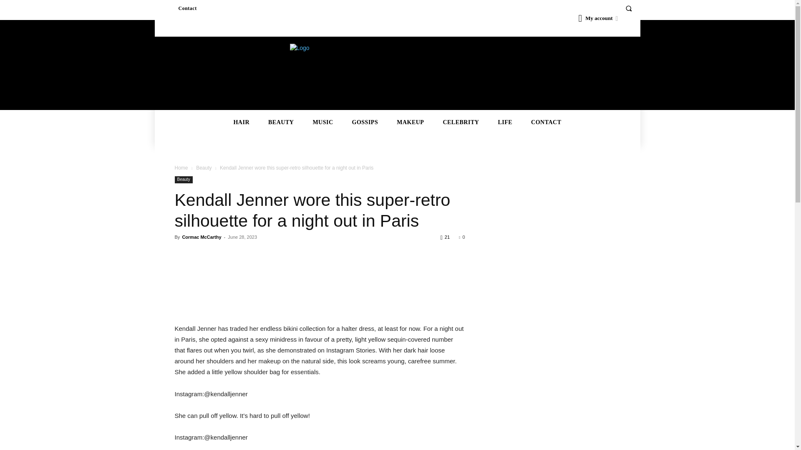 The height and width of the screenshot is (450, 801). What do you see at coordinates (365, 122) in the screenshot?
I see `GOSSIPS` at bounding box center [365, 122].